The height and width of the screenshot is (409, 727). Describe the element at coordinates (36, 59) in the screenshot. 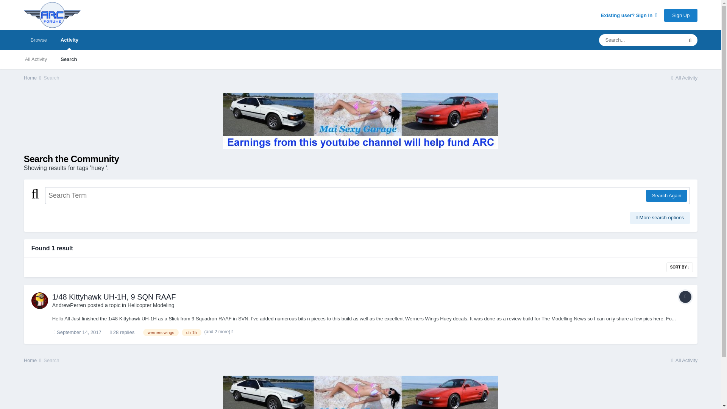

I see `All Activity` at that location.